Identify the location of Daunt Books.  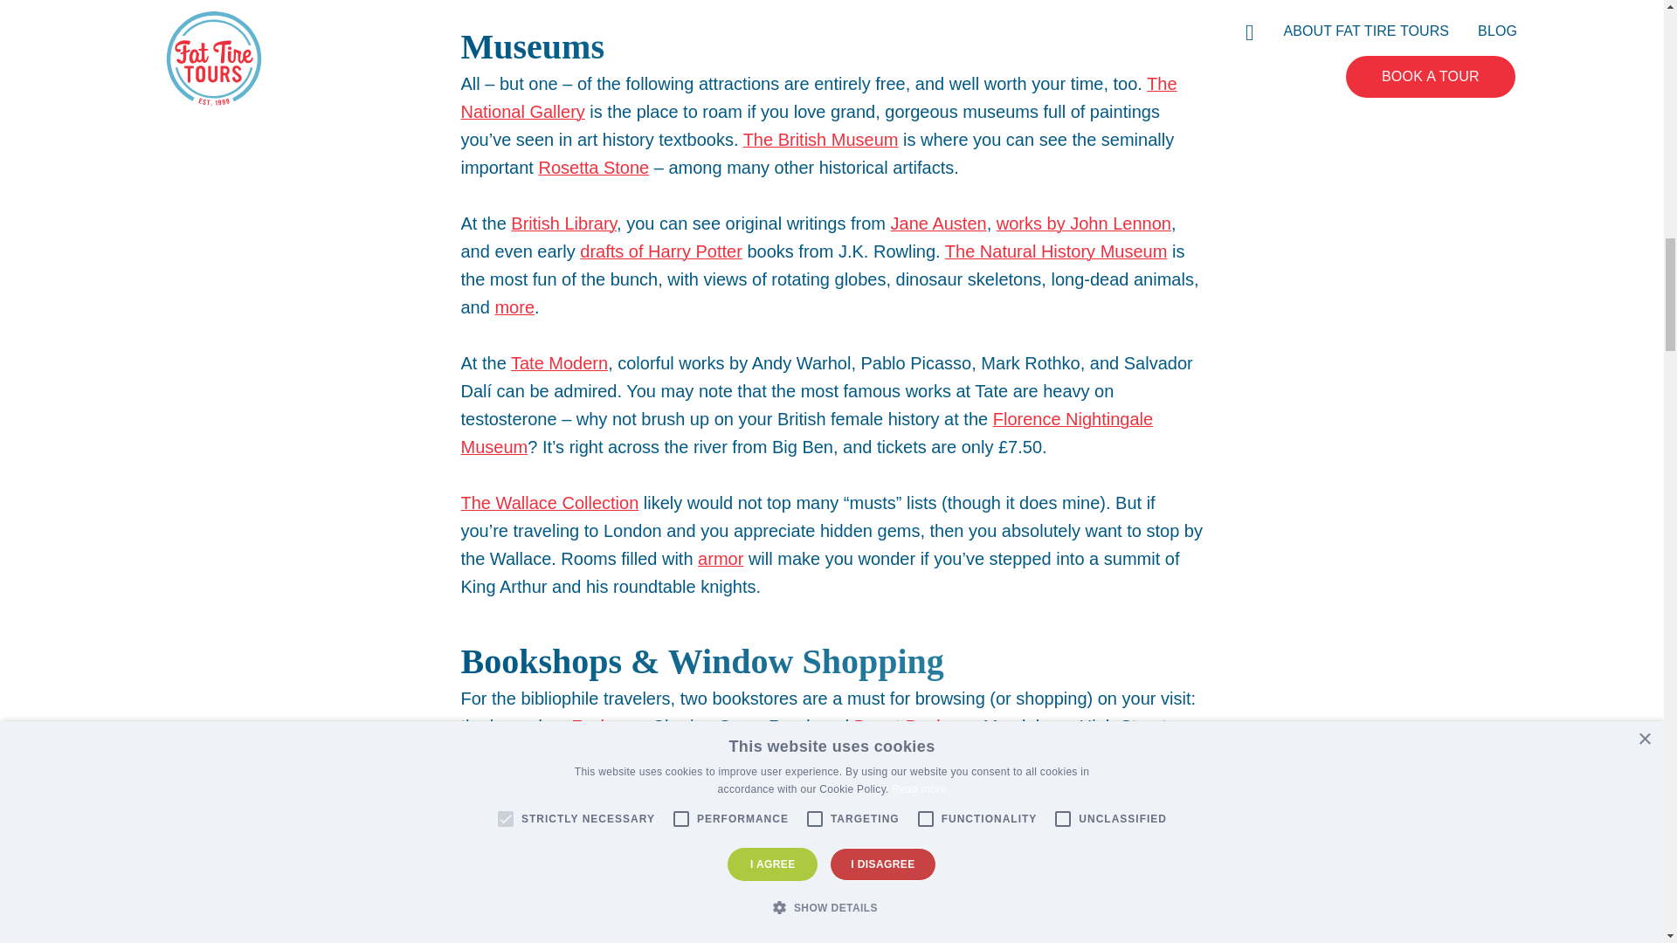
(903, 726).